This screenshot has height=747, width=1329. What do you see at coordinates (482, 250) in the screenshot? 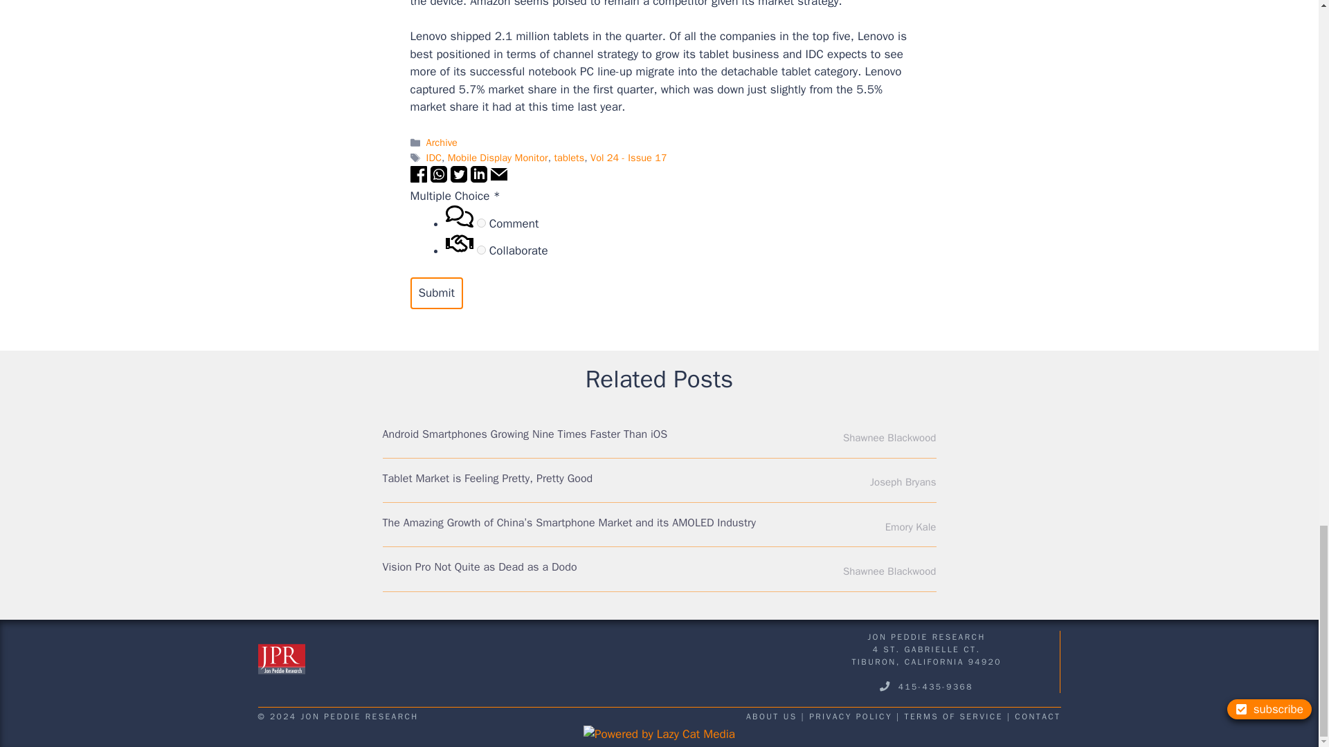
I see `Collaborate` at bounding box center [482, 250].